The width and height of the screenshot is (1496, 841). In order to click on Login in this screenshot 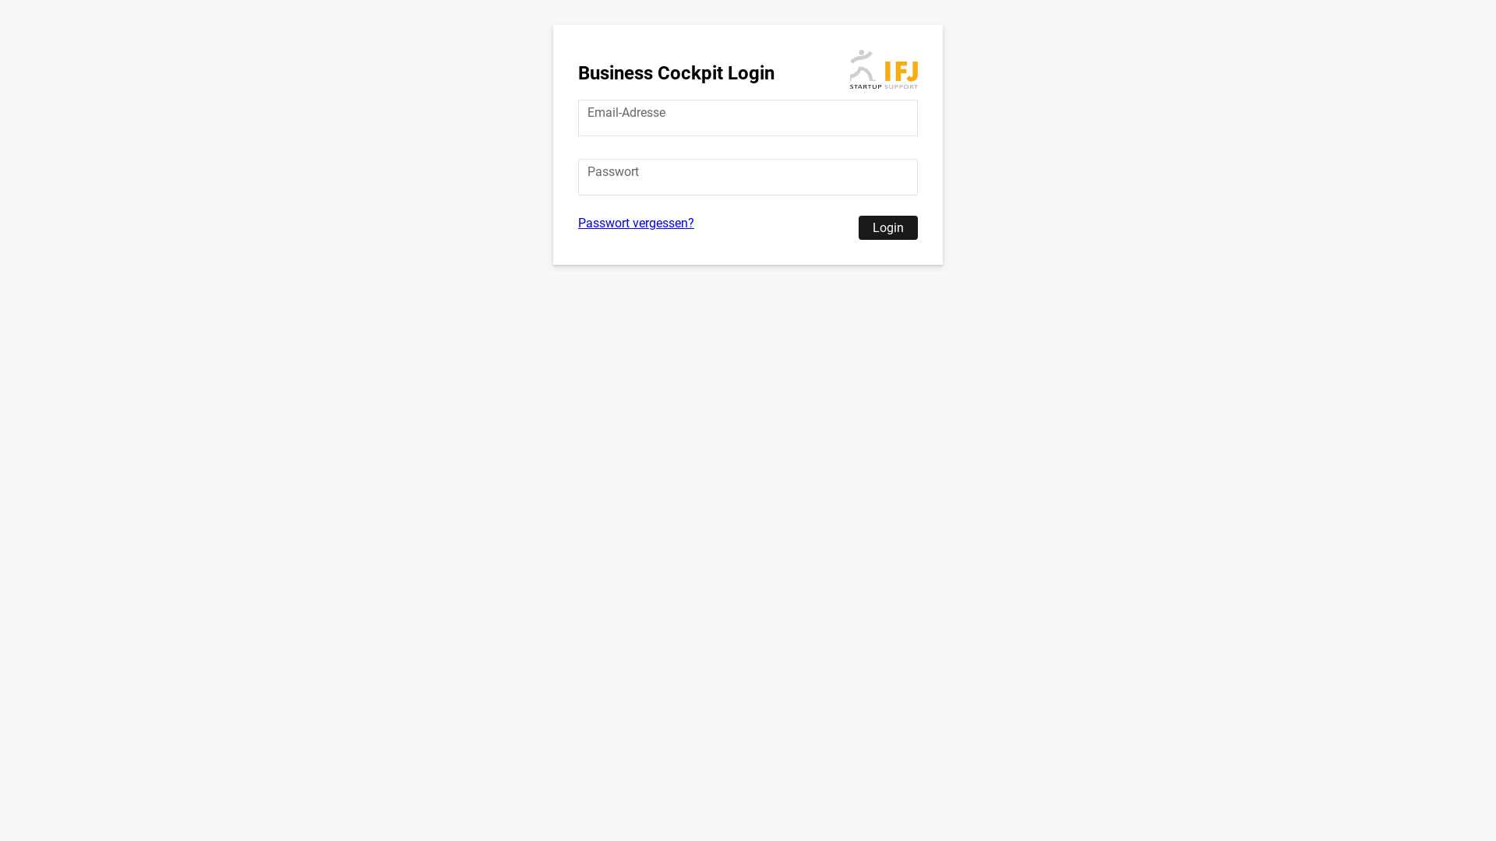, I will do `click(888, 227)`.